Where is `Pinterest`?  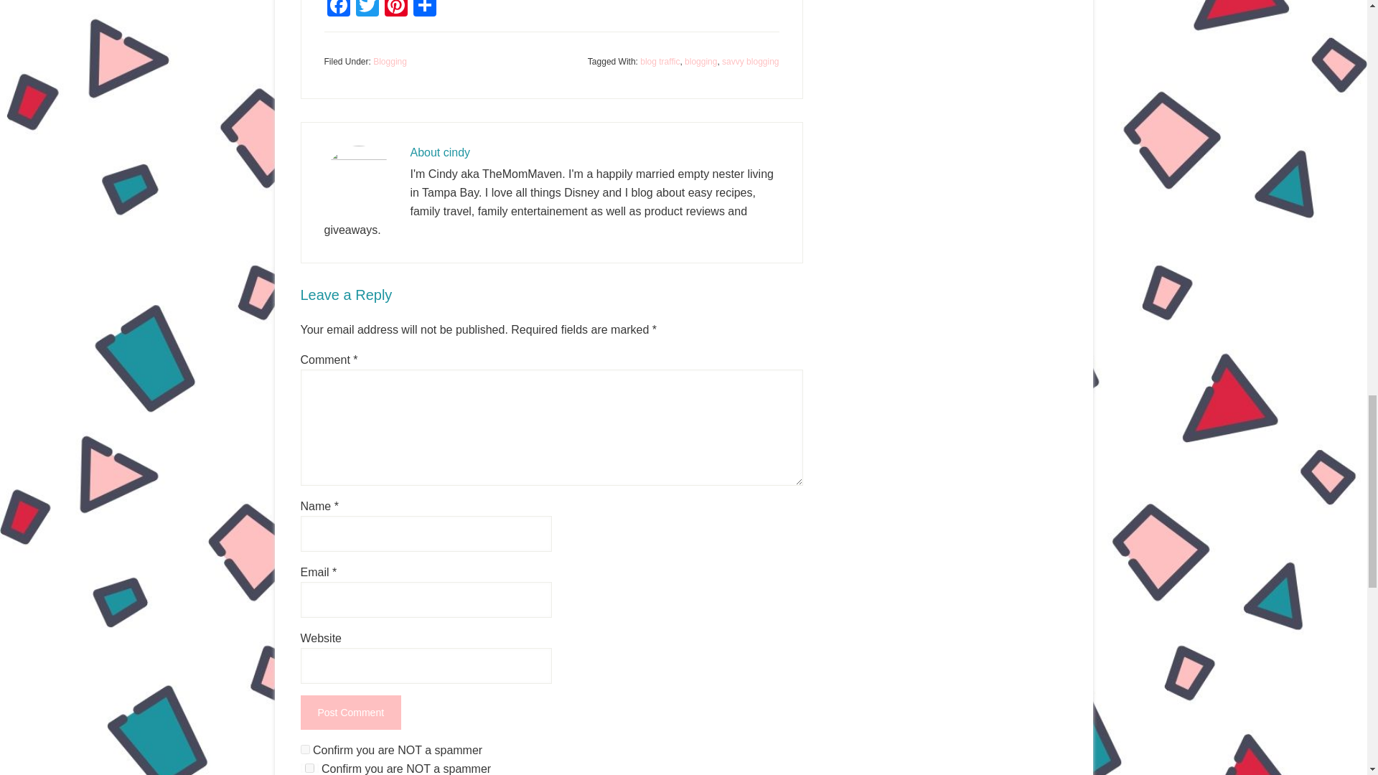 Pinterest is located at coordinates (396, 10).